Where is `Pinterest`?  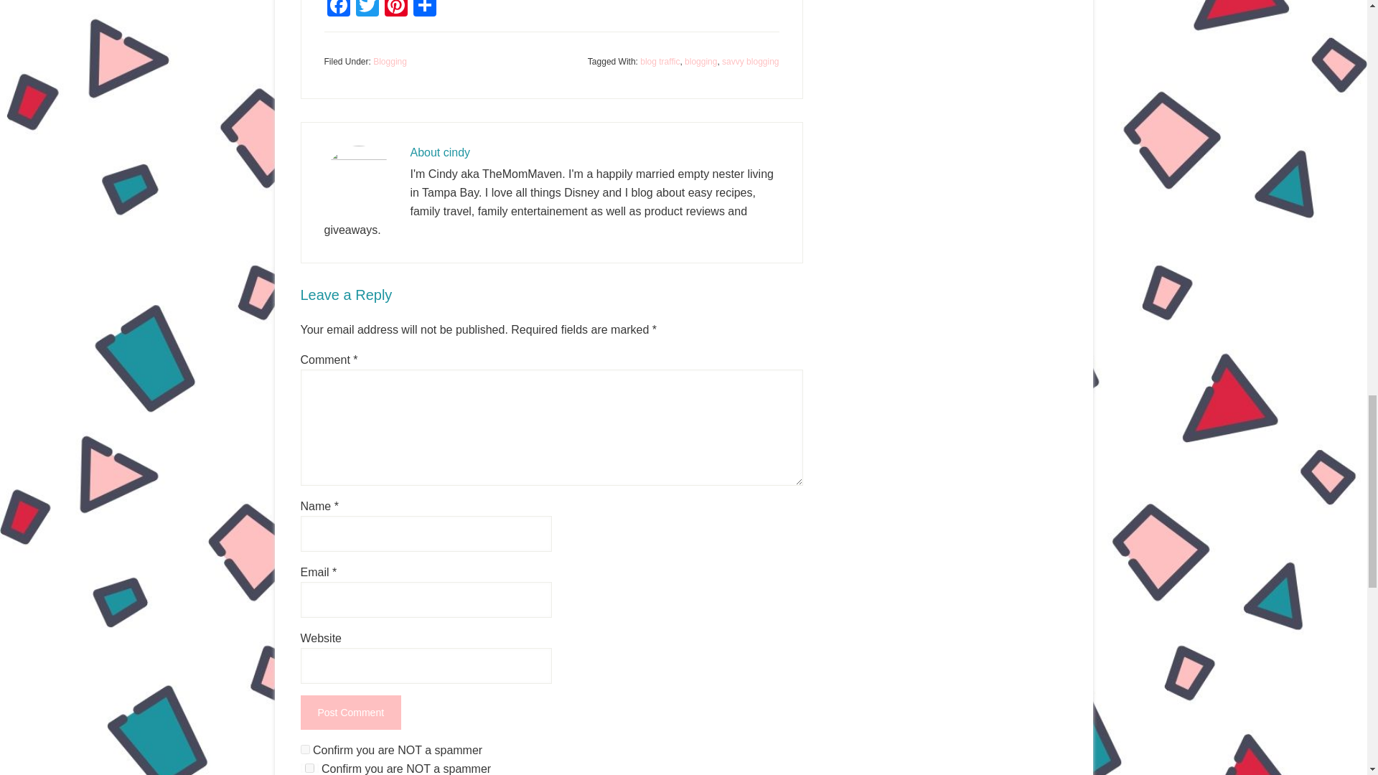 Pinterest is located at coordinates (396, 10).